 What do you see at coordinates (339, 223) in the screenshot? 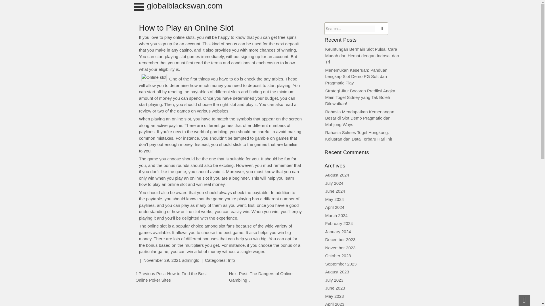
I see `February 2024` at bounding box center [339, 223].